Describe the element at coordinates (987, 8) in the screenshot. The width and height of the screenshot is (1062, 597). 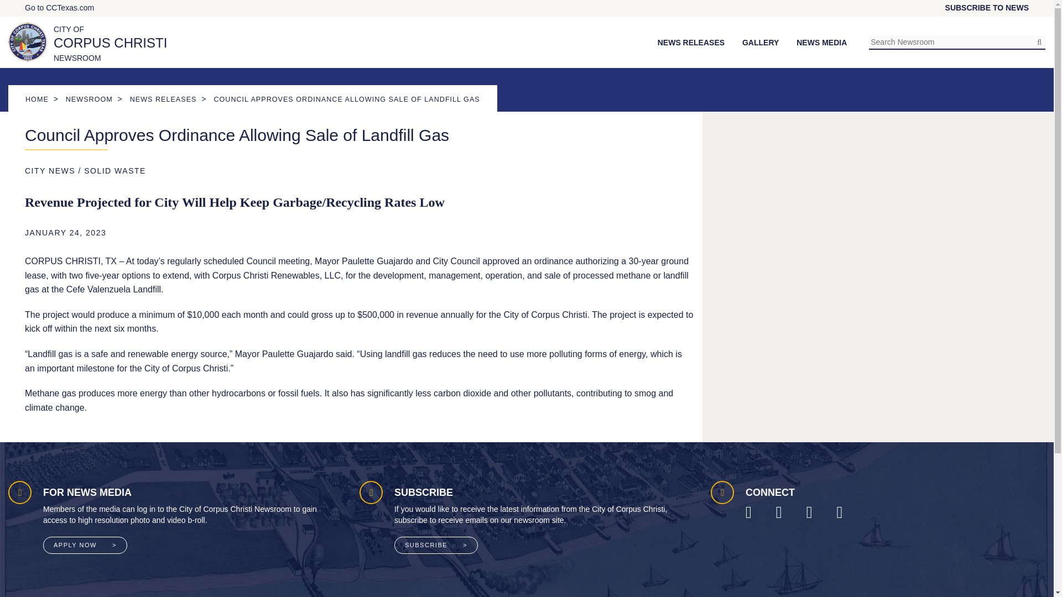
I see `SUBSCRIBE TO NEWS` at that location.